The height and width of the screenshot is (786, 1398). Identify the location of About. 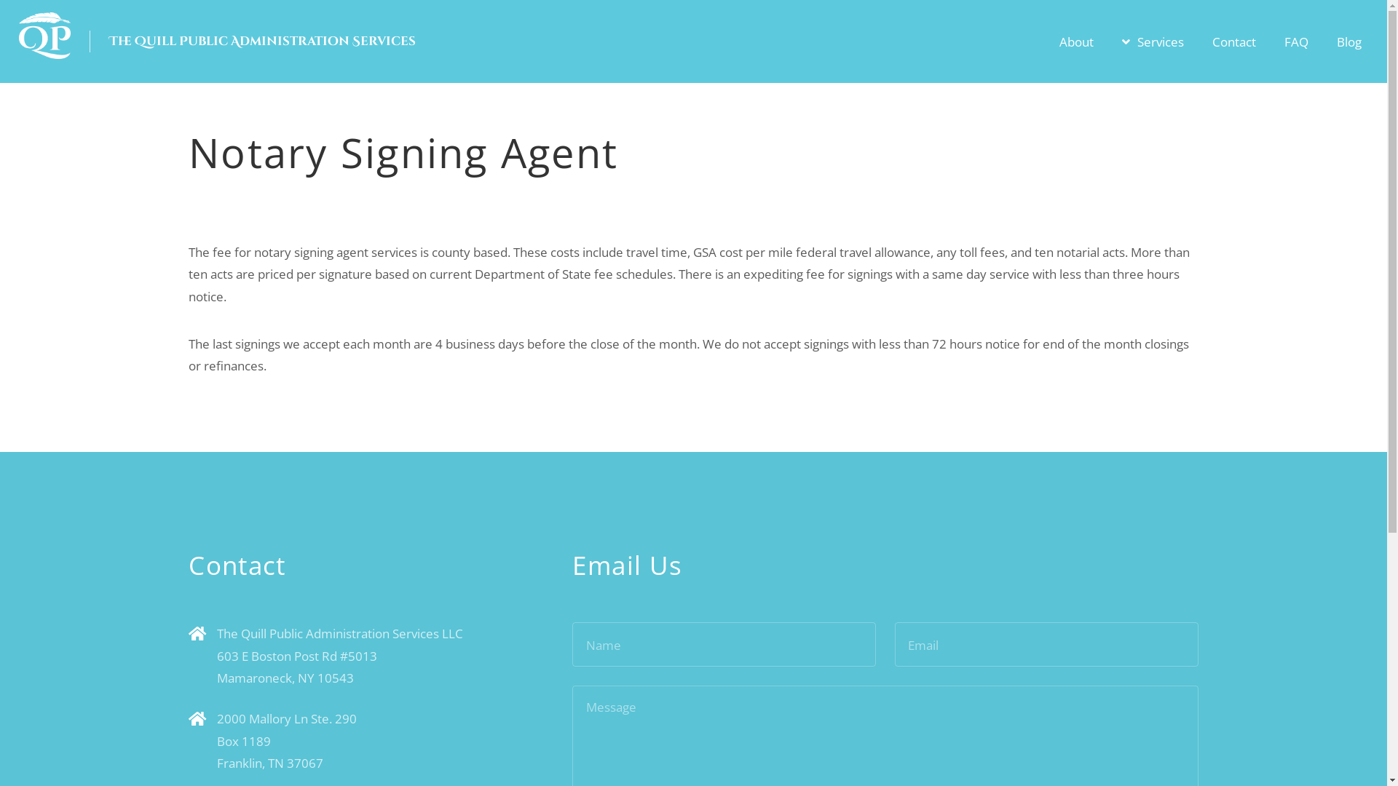
(1076, 41).